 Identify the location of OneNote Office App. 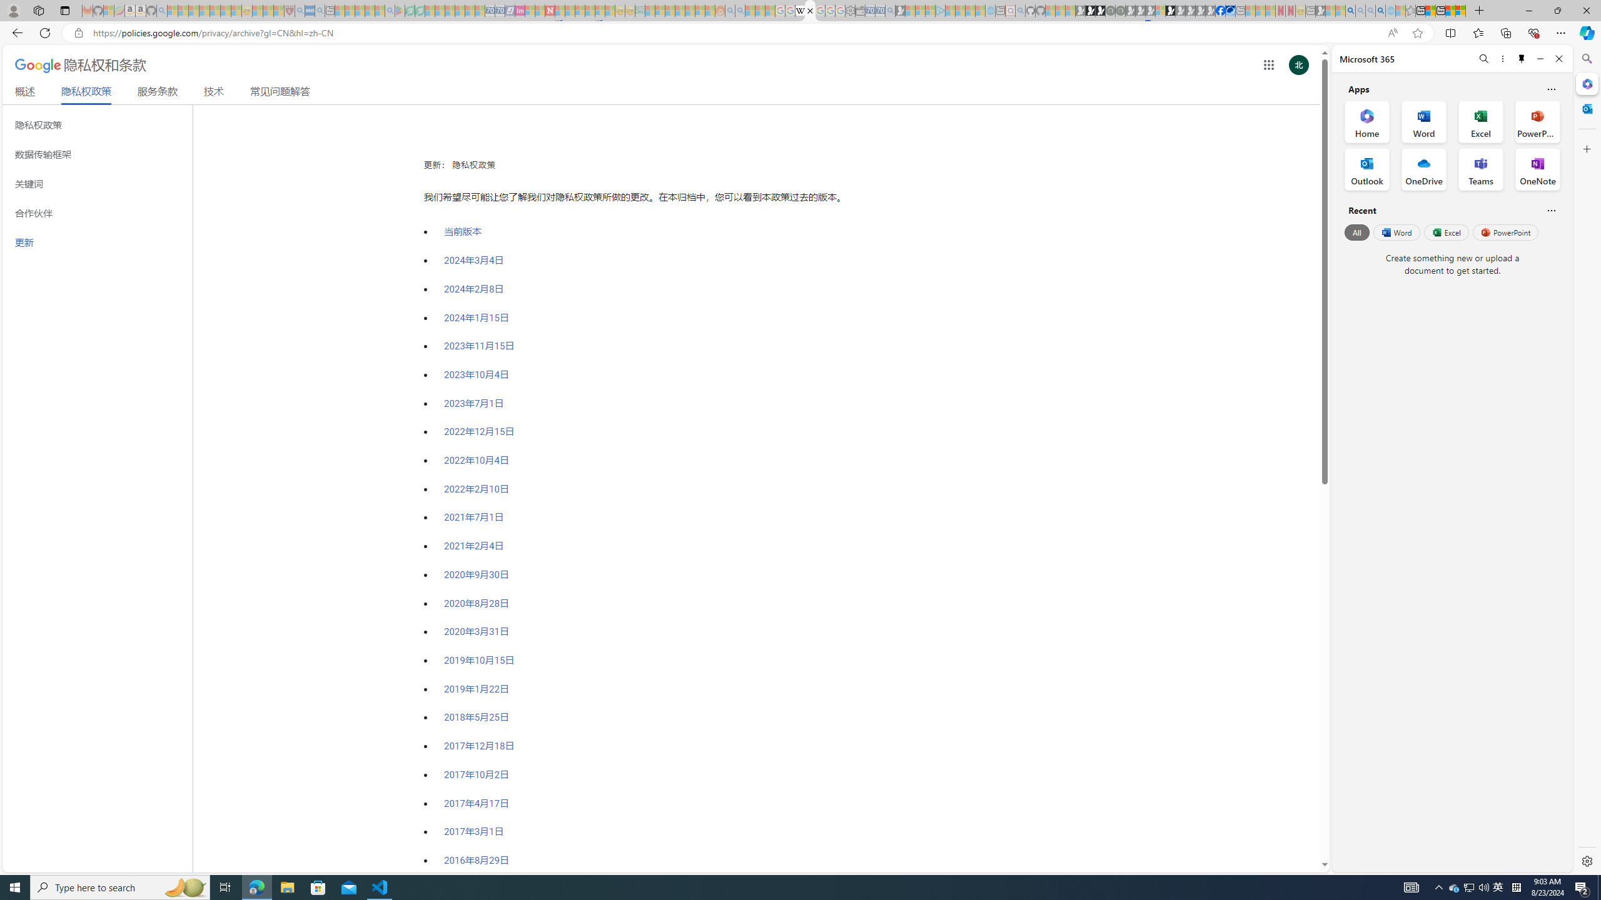
(1537, 169).